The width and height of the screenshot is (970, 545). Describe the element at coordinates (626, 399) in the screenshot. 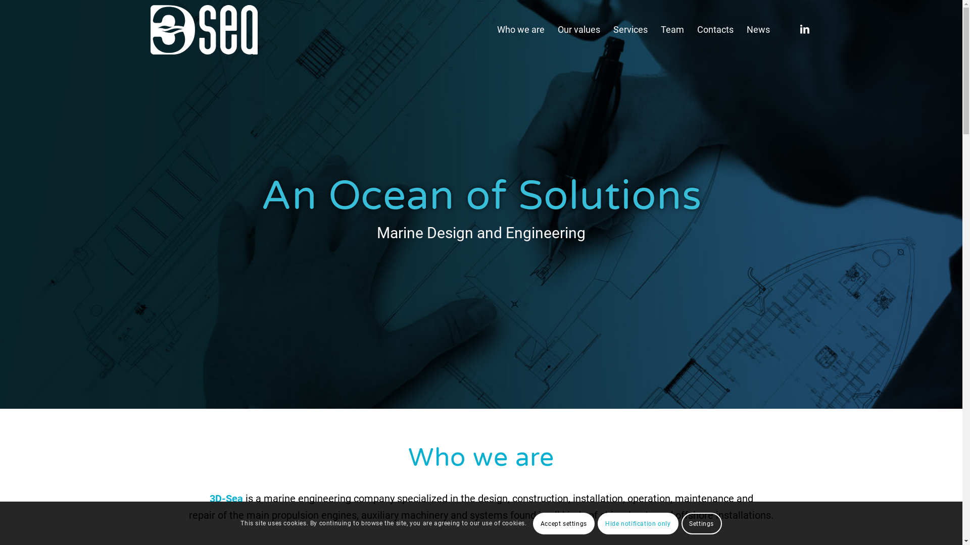

I see `Privacy Policy` at that location.